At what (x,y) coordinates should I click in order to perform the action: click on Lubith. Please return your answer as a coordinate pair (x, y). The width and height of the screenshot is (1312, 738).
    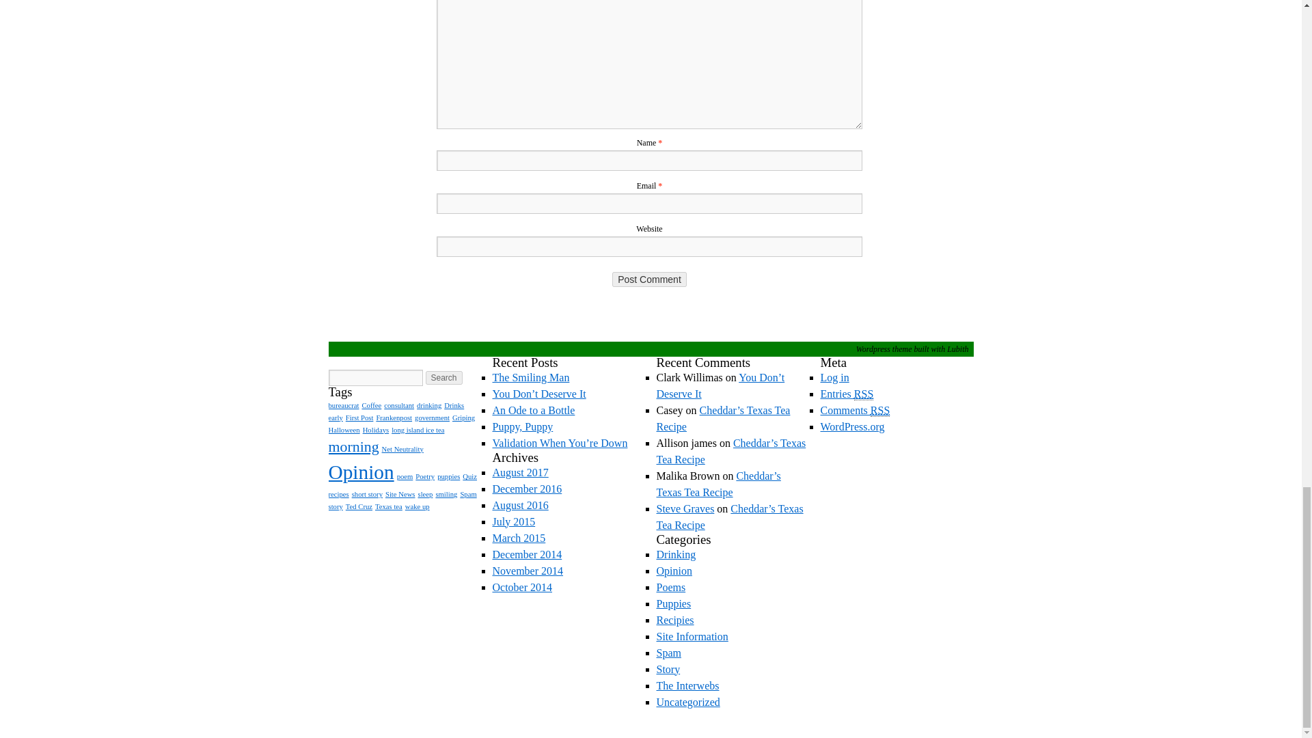
    Looking at the image, I should click on (957, 349).